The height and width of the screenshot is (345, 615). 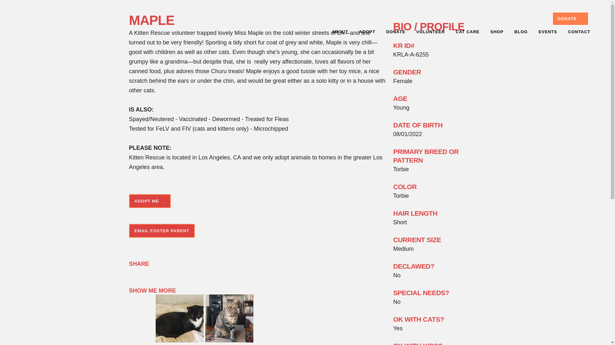 What do you see at coordinates (396, 32) in the screenshot?
I see `DONATE` at bounding box center [396, 32].